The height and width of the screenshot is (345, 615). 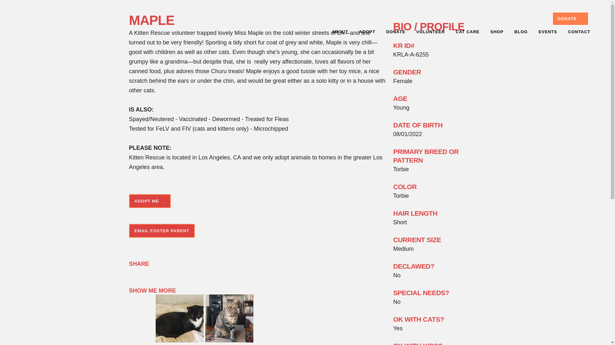 What do you see at coordinates (396, 32) in the screenshot?
I see `DONATE` at bounding box center [396, 32].